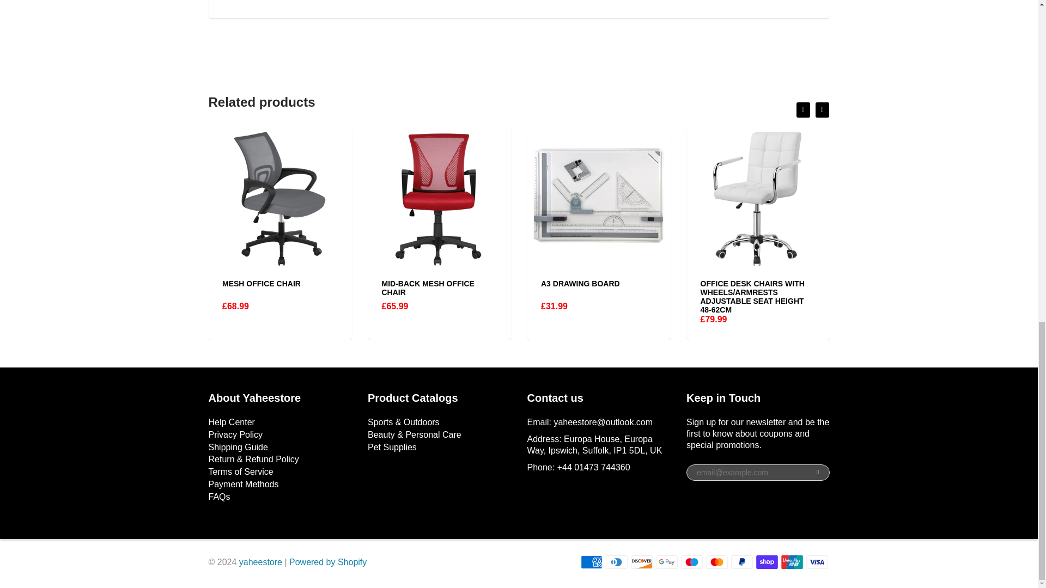 This screenshot has height=588, width=1046. Describe the element at coordinates (817, 562) in the screenshot. I see `Visa` at that location.